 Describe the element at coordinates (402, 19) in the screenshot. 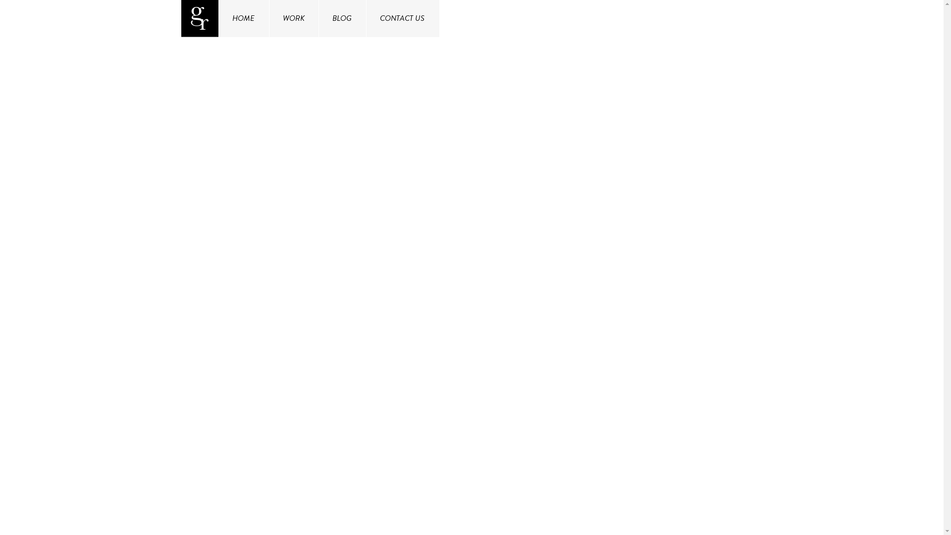

I see `CONTACT US` at that location.